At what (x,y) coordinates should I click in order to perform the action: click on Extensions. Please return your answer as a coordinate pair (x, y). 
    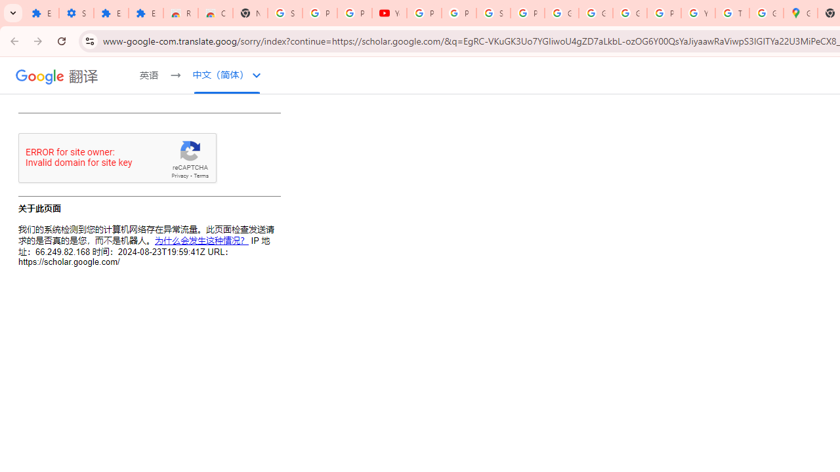
    Looking at the image, I should click on (111, 13).